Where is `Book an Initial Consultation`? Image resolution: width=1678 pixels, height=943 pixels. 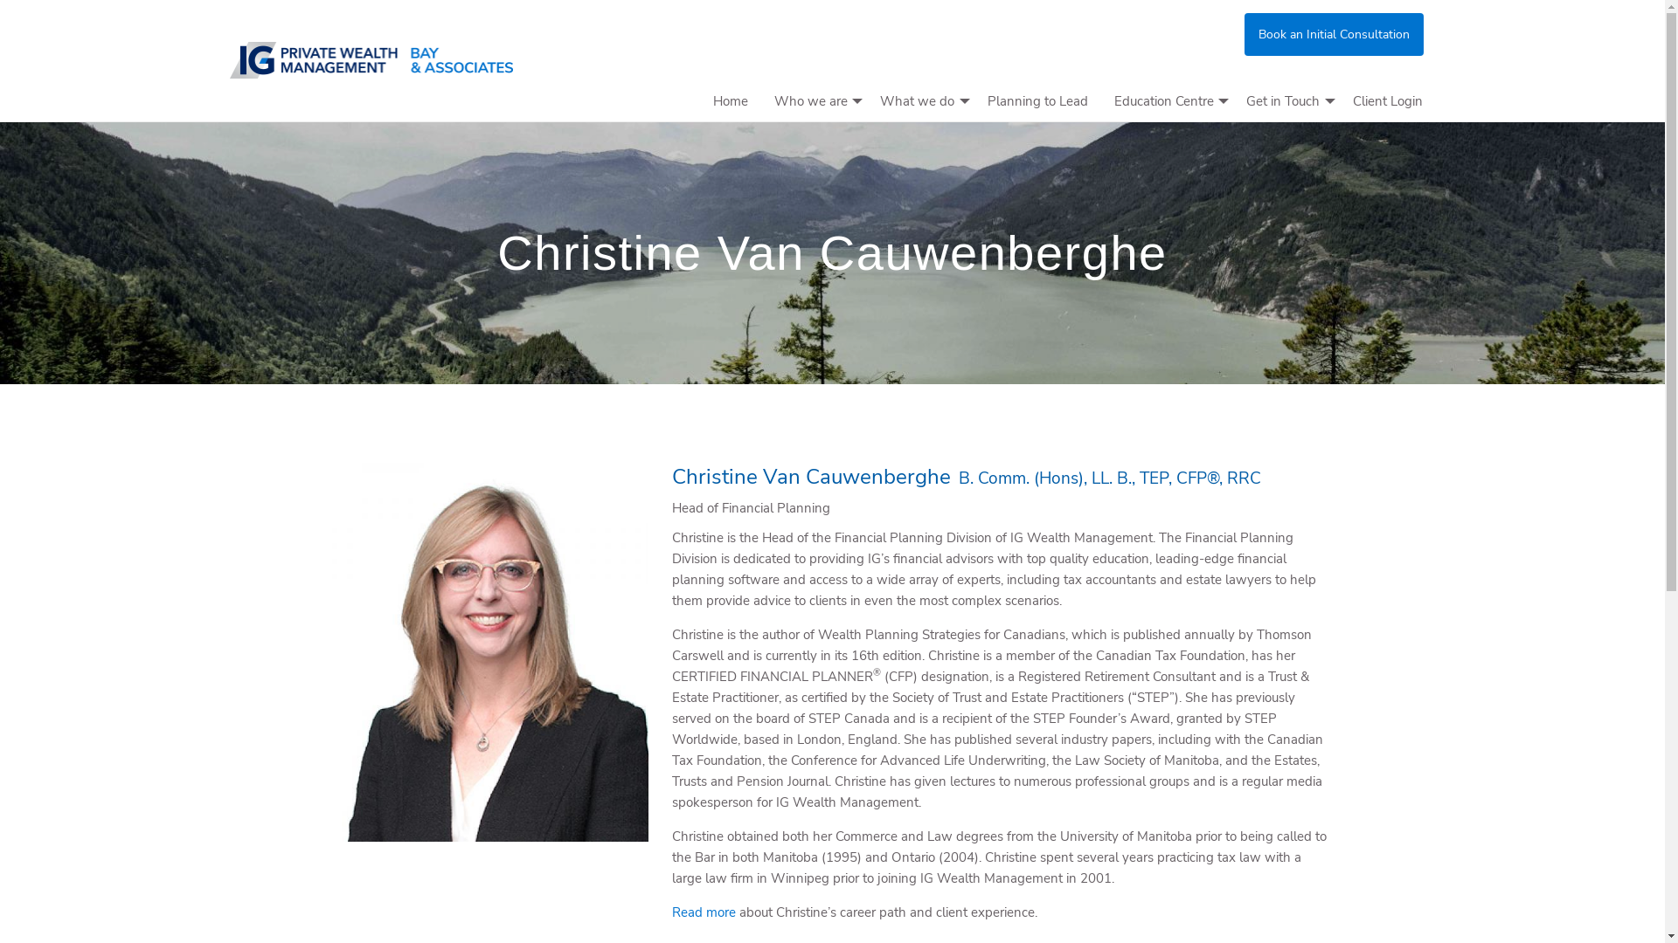 Book an Initial Consultation is located at coordinates (1334, 35).